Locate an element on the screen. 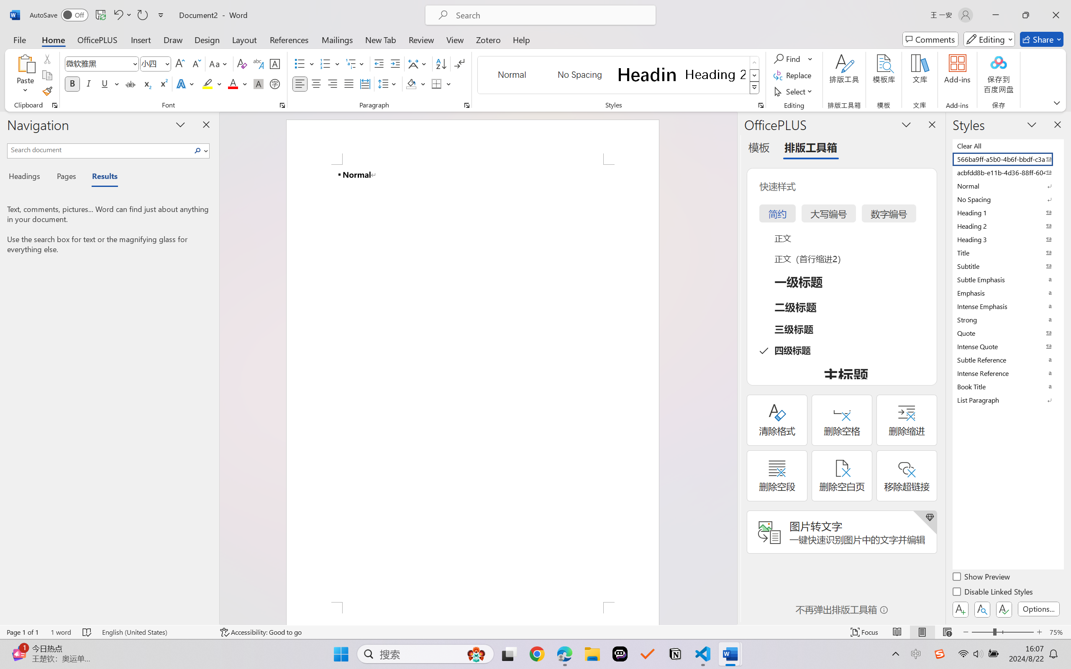 This screenshot has height=669, width=1071. Bullets is located at coordinates (300, 64).